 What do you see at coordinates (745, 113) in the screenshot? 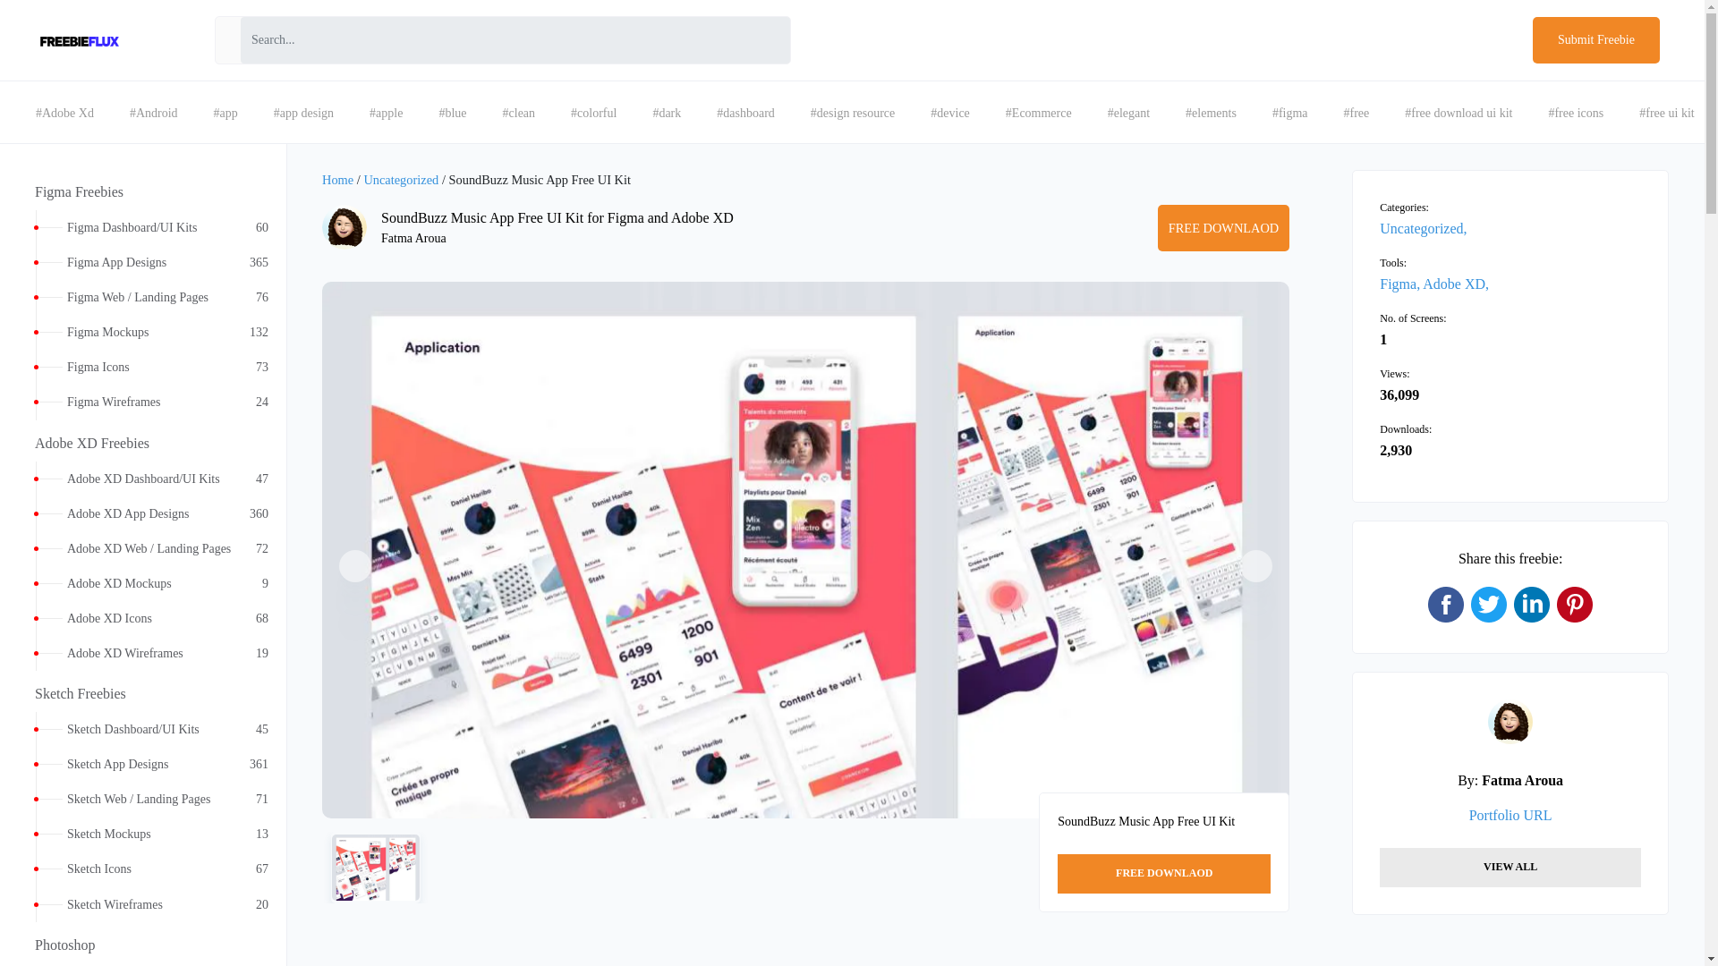
I see `Download freebies from dashboard tag` at bounding box center [745, 113].